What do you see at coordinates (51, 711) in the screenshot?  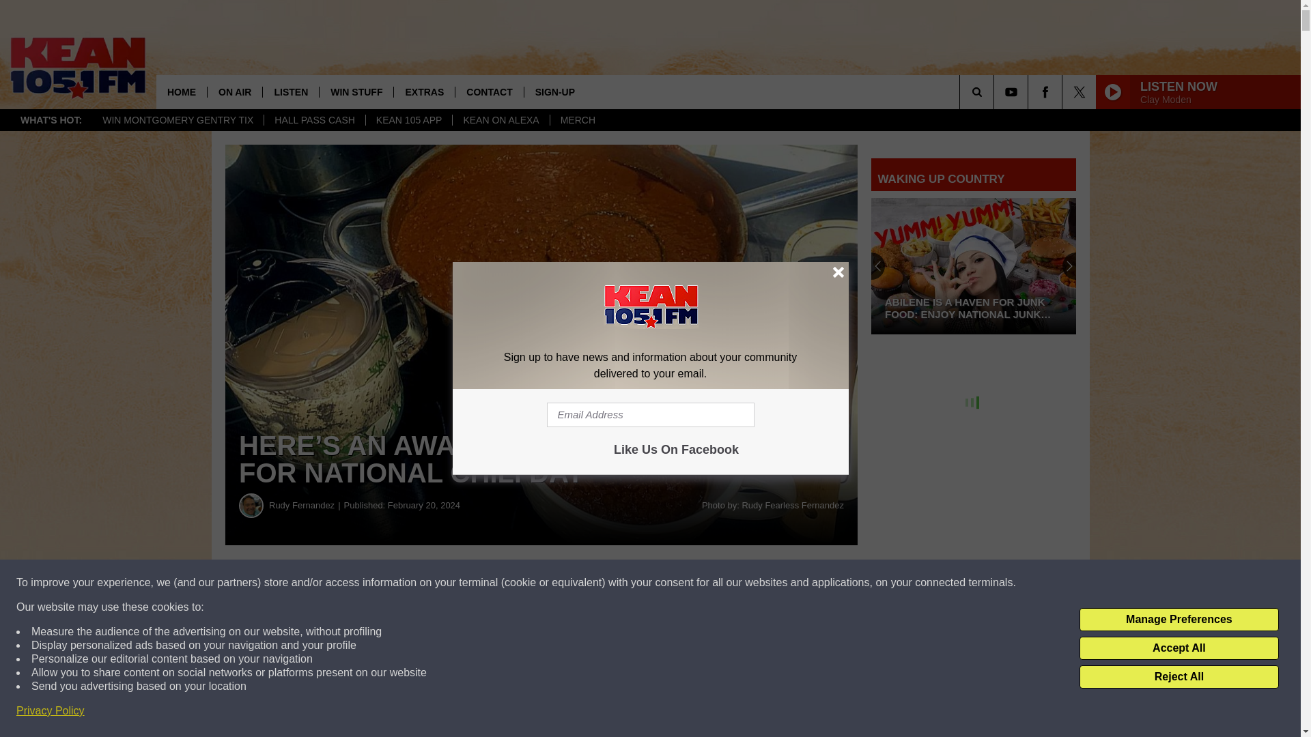 I see `Privacy Policy` at bounding box center [51, 711].